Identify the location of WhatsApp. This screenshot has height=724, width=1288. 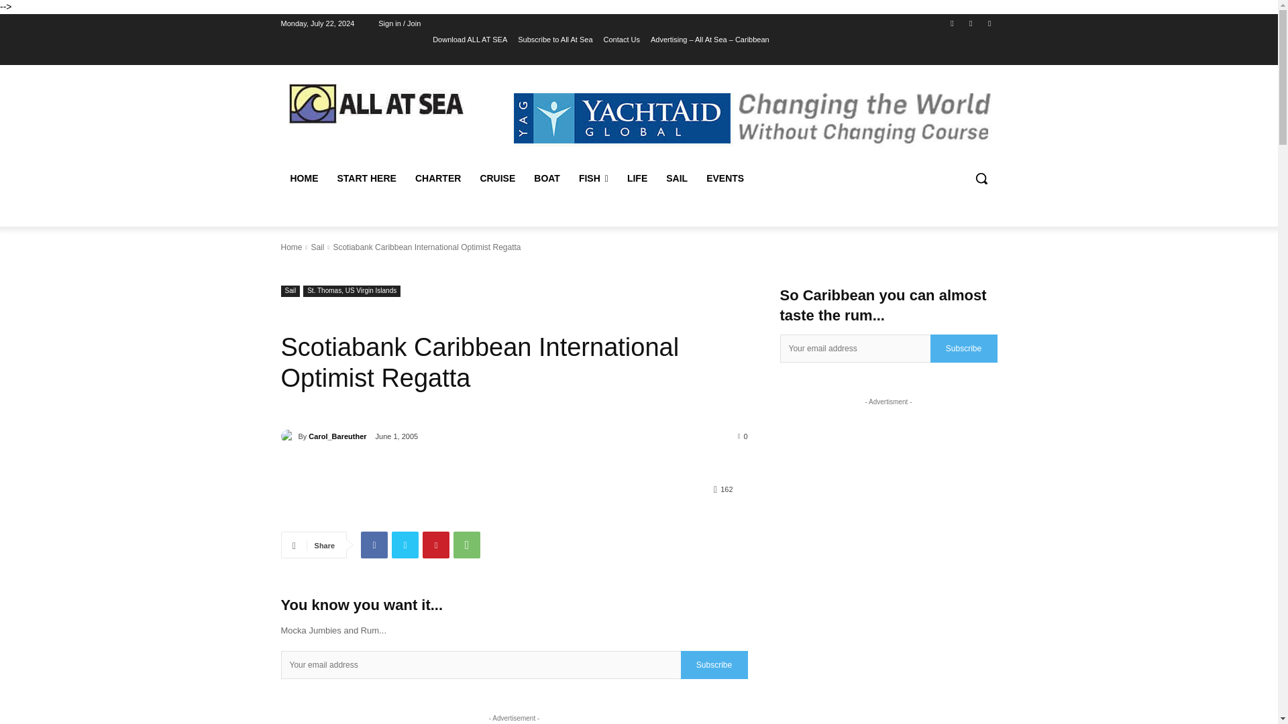
(467, 544).